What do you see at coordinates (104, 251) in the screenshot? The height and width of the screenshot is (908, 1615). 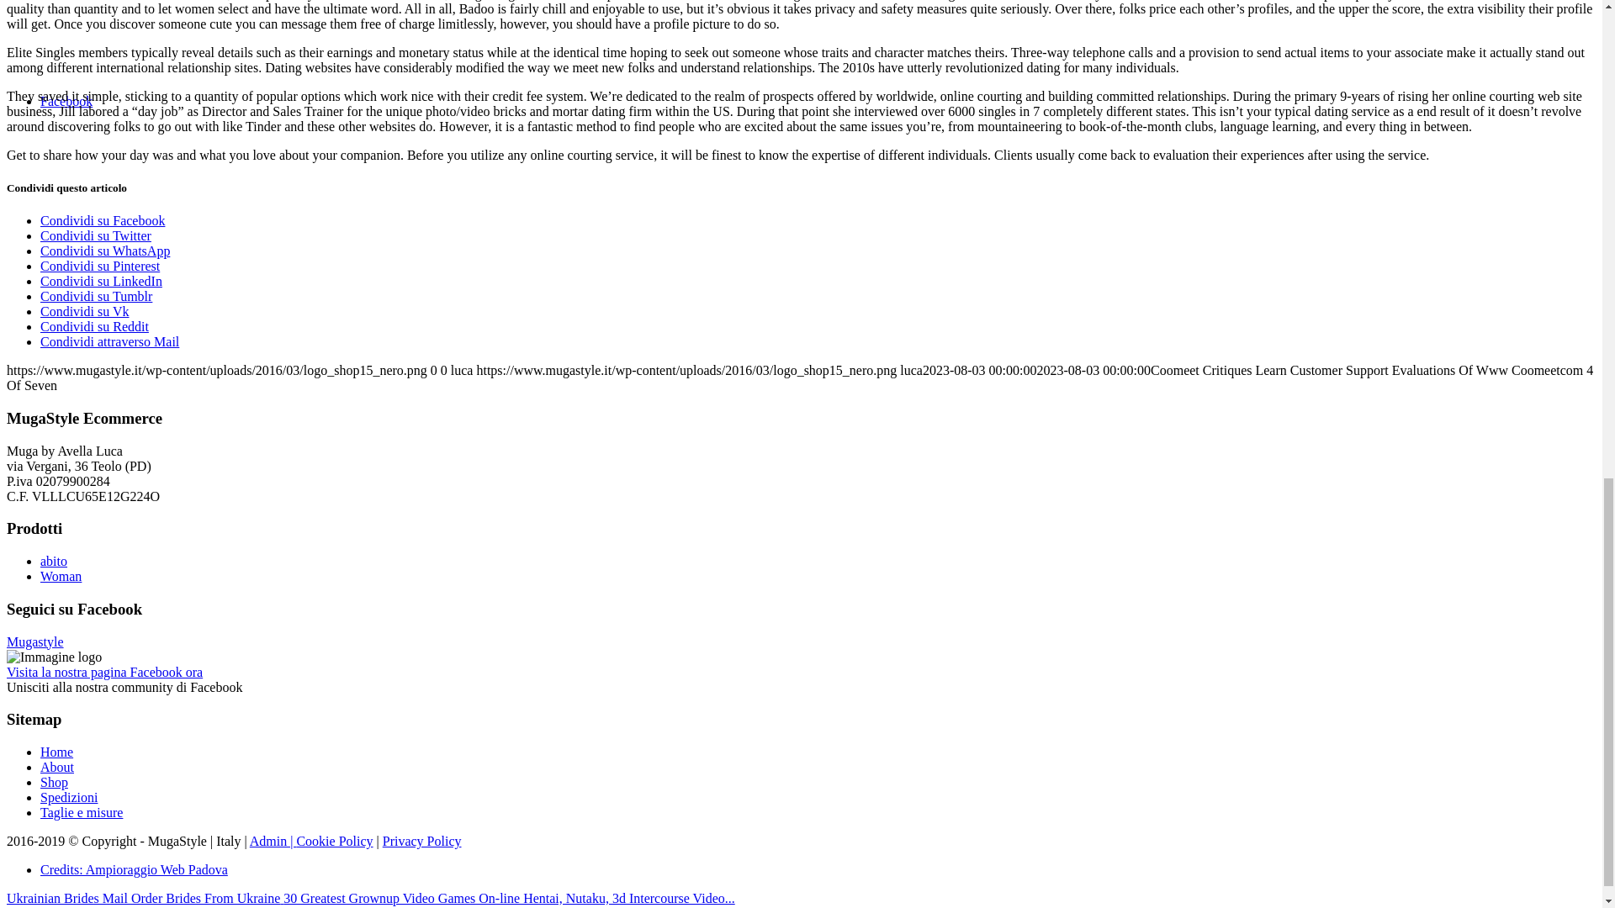 I see `Condividi su WhatsApp` at bounding box center [104, 251].